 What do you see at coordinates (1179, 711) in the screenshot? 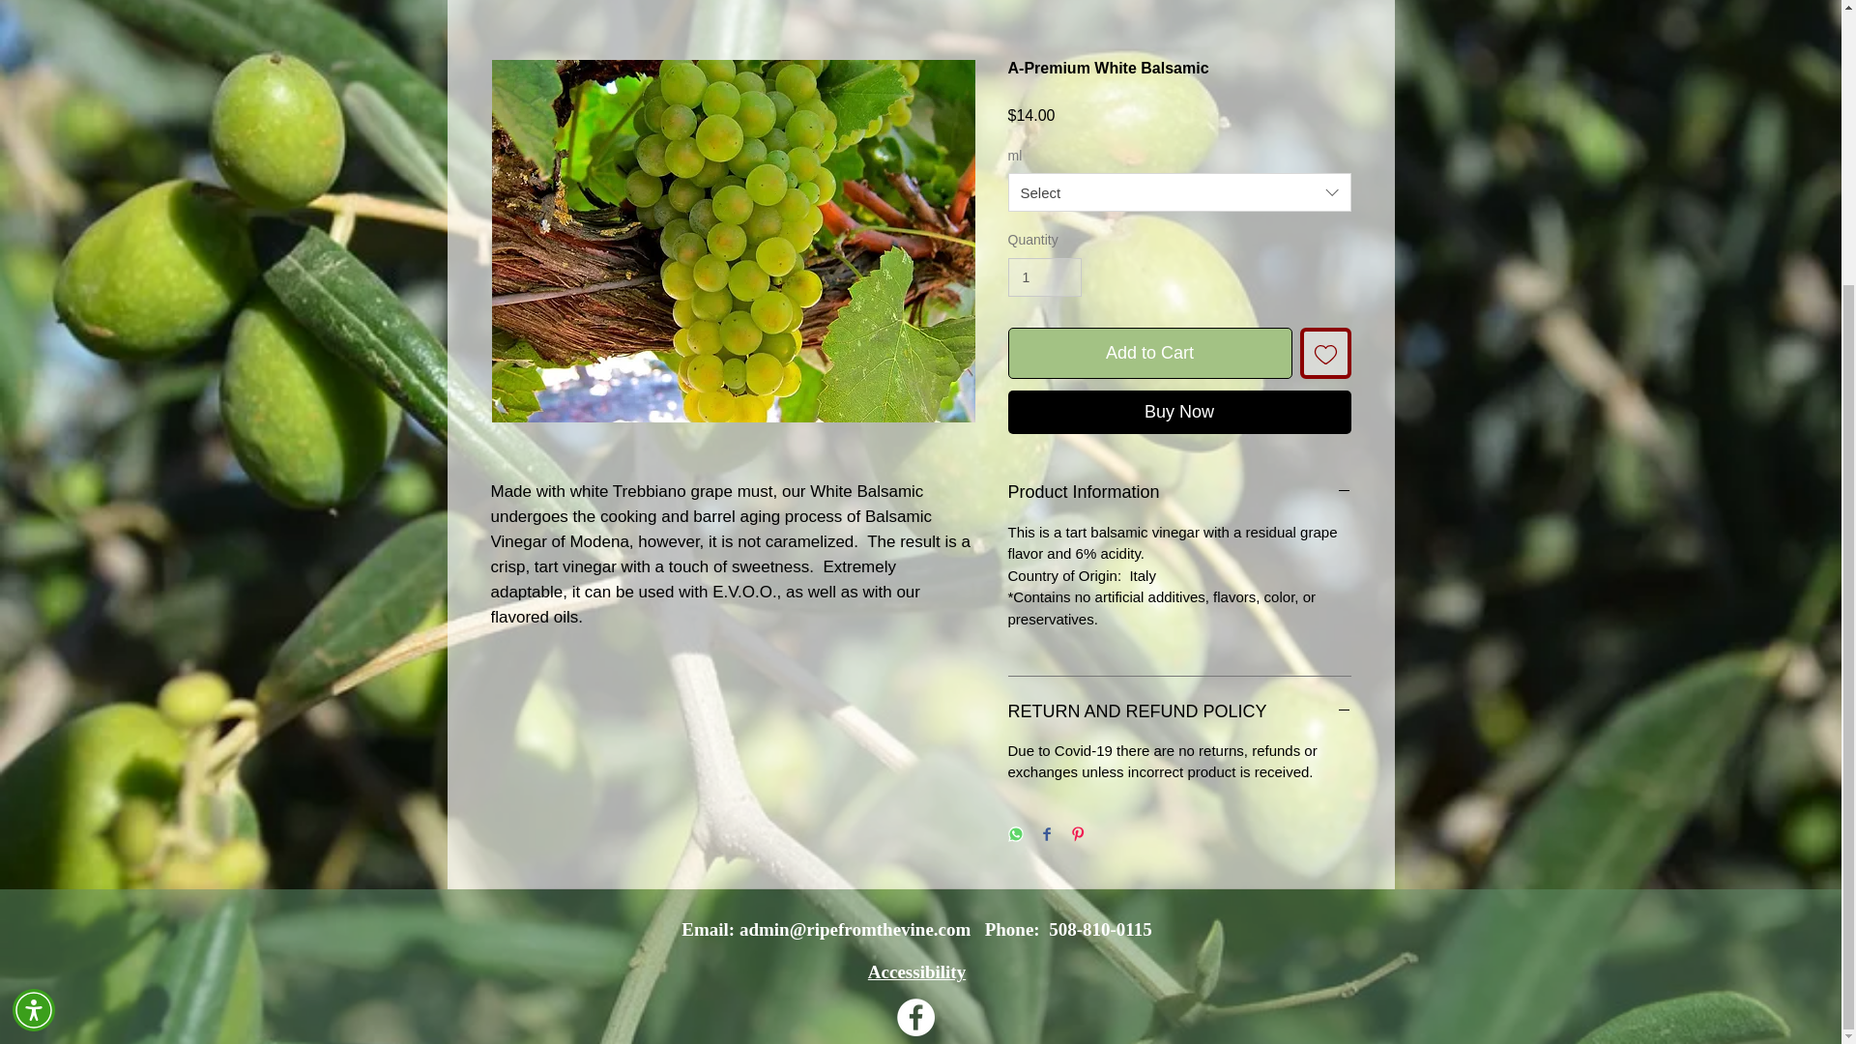
I see `RETURN AND REFUND POLICY` at bounding box center [1179, 711].